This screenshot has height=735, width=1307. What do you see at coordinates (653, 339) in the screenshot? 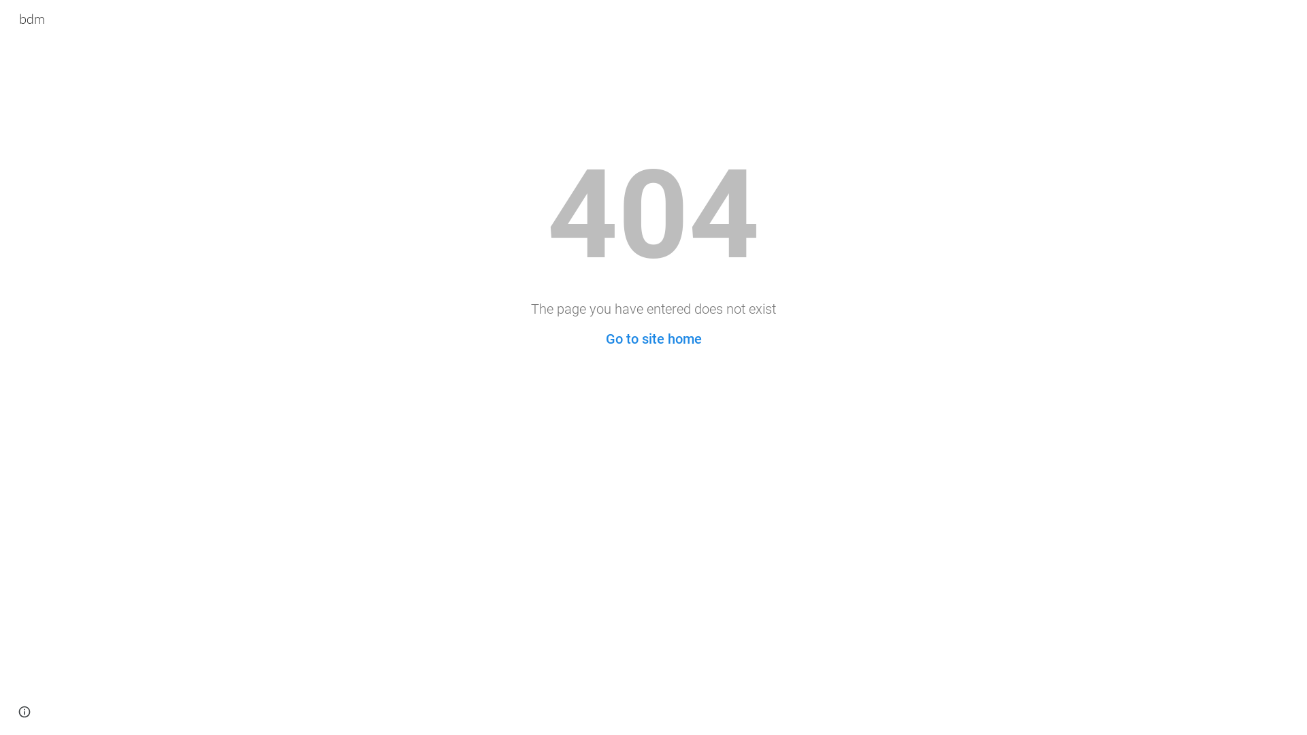
I see `Go to site home` at bounding box center [653, 339].